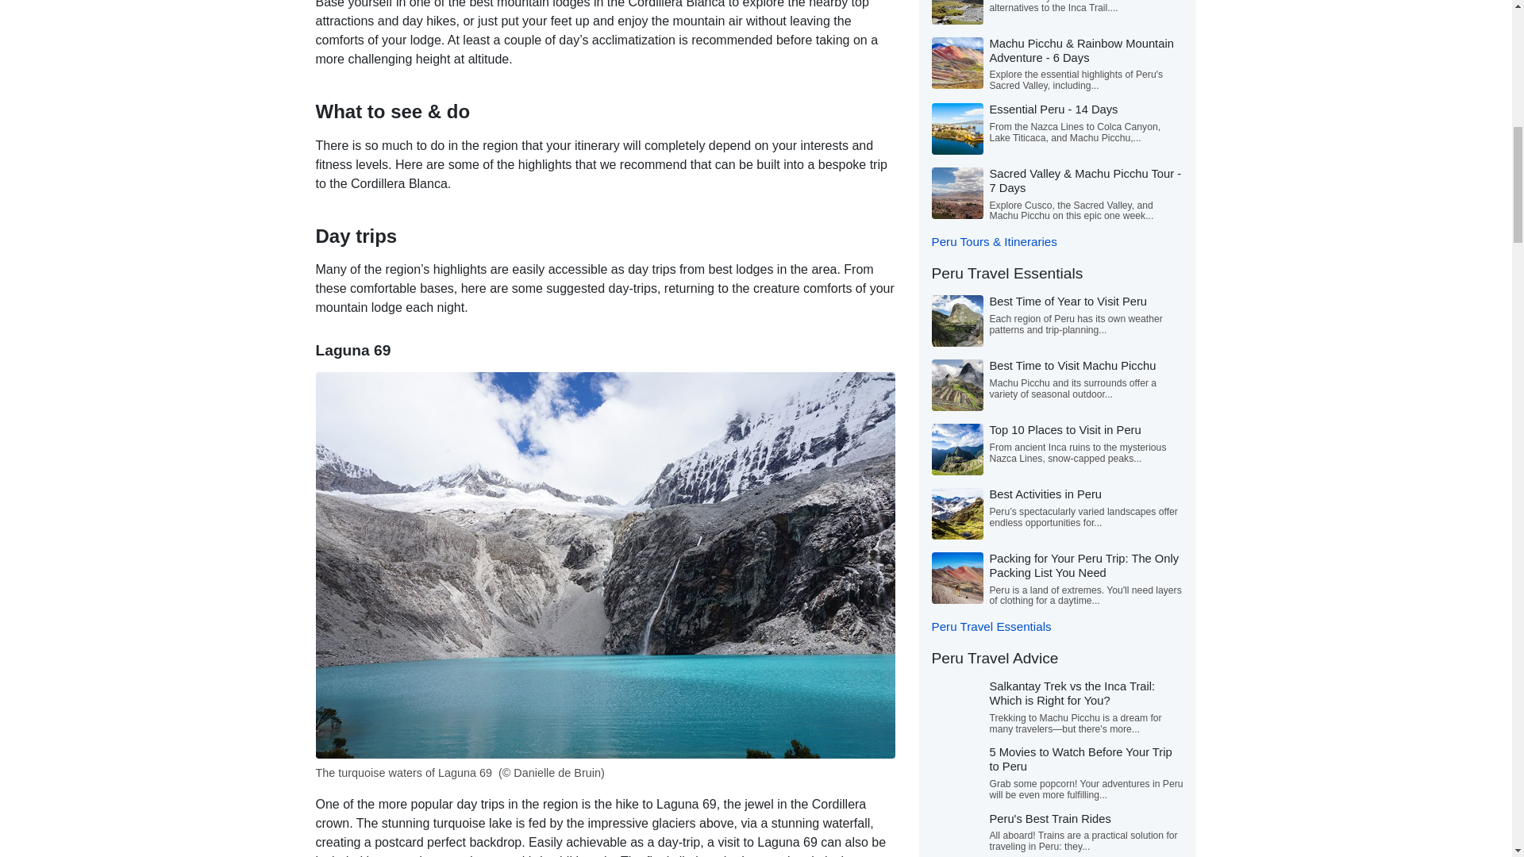  What do you see at coordinates (1072, 694) in the screenshot?
I see `Salkantay Trek vs the Inca Trail: Which is Right for You?` at bounding box center [1072, 694].